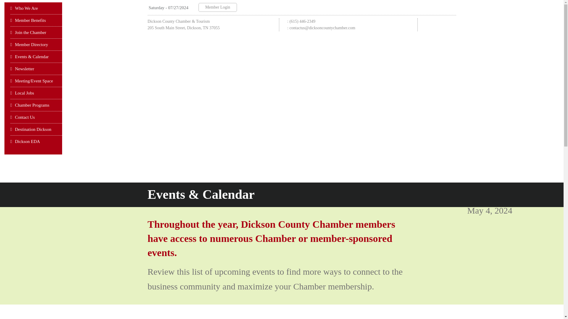 This screenshot has width=568, height=319. Describe the element at coordinates (36, 44) in the screenshot. I see `Member Directory` at that location.